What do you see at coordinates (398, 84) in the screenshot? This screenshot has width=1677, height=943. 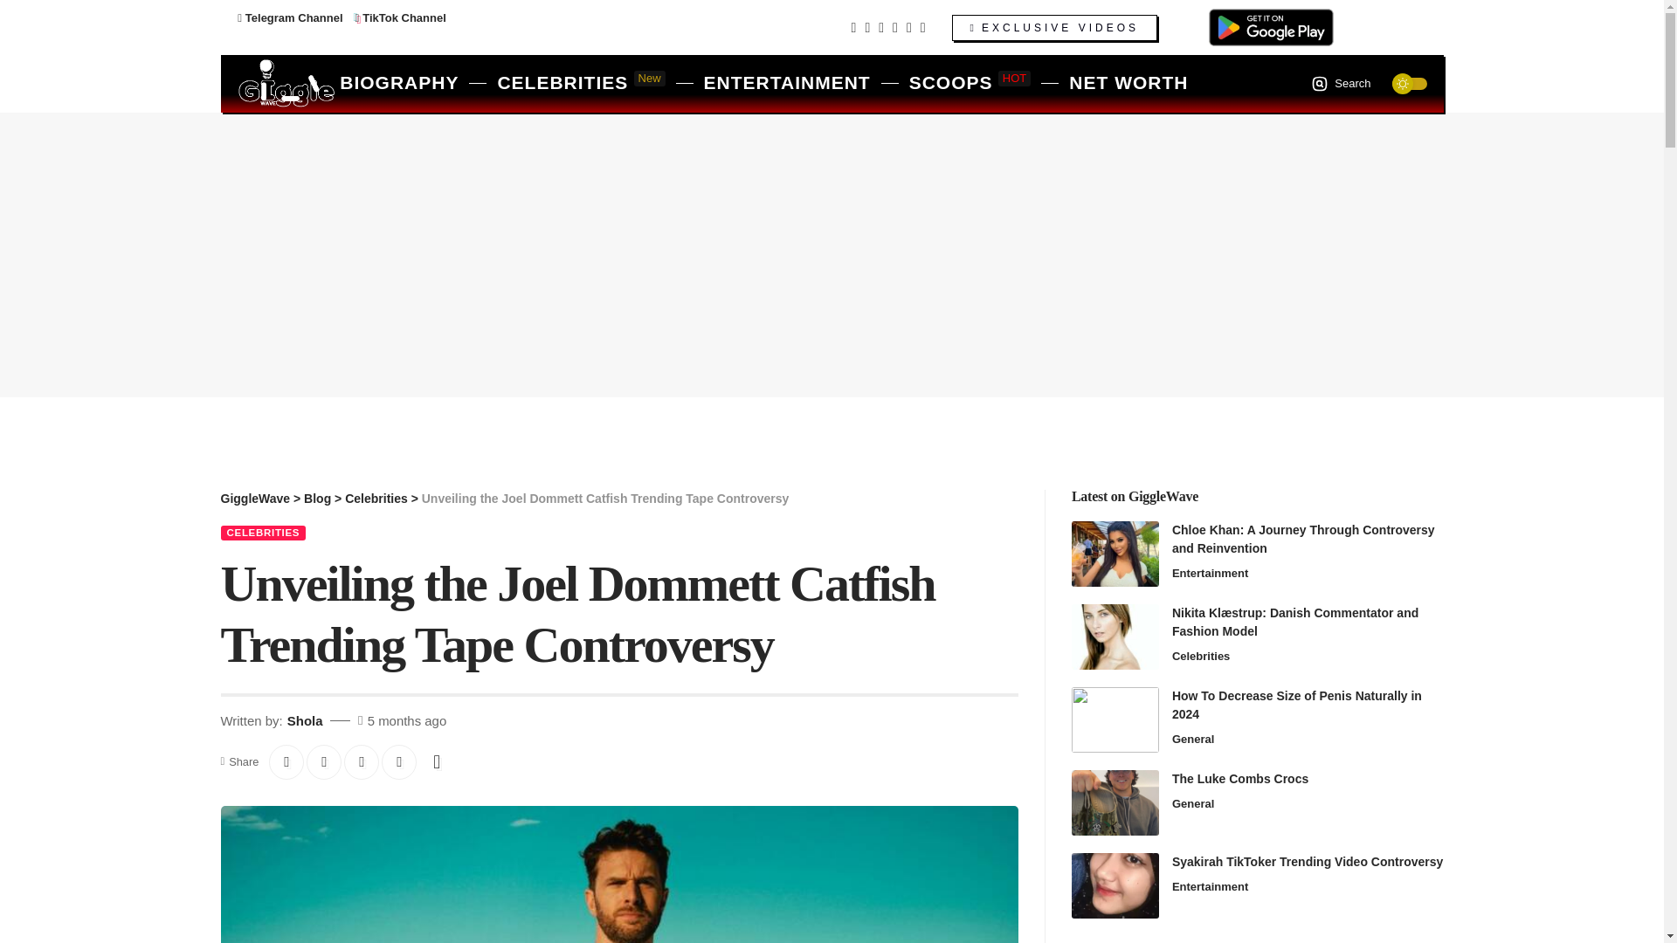 I see `BIOGRAPHY` at bounding box center [398, 84].